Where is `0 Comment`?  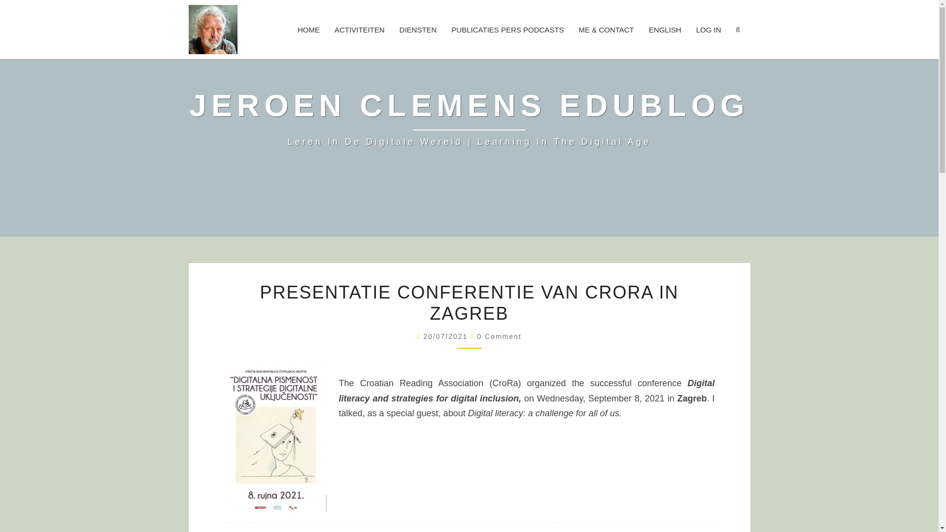 0 Comment is located at coordinates (499, 336).